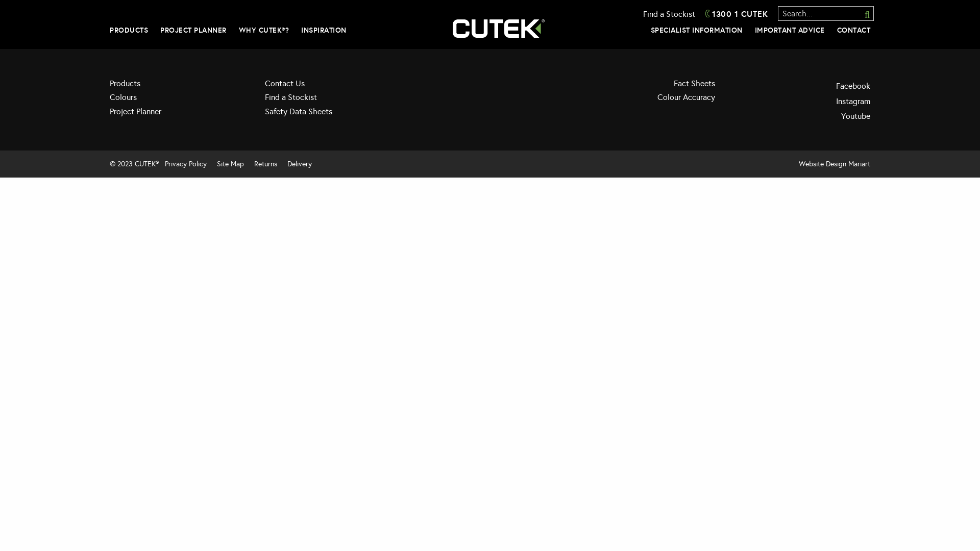  Describe the element at coordinates (645, 100) in the screenshot. I see `Colour Accuracy` at that location.